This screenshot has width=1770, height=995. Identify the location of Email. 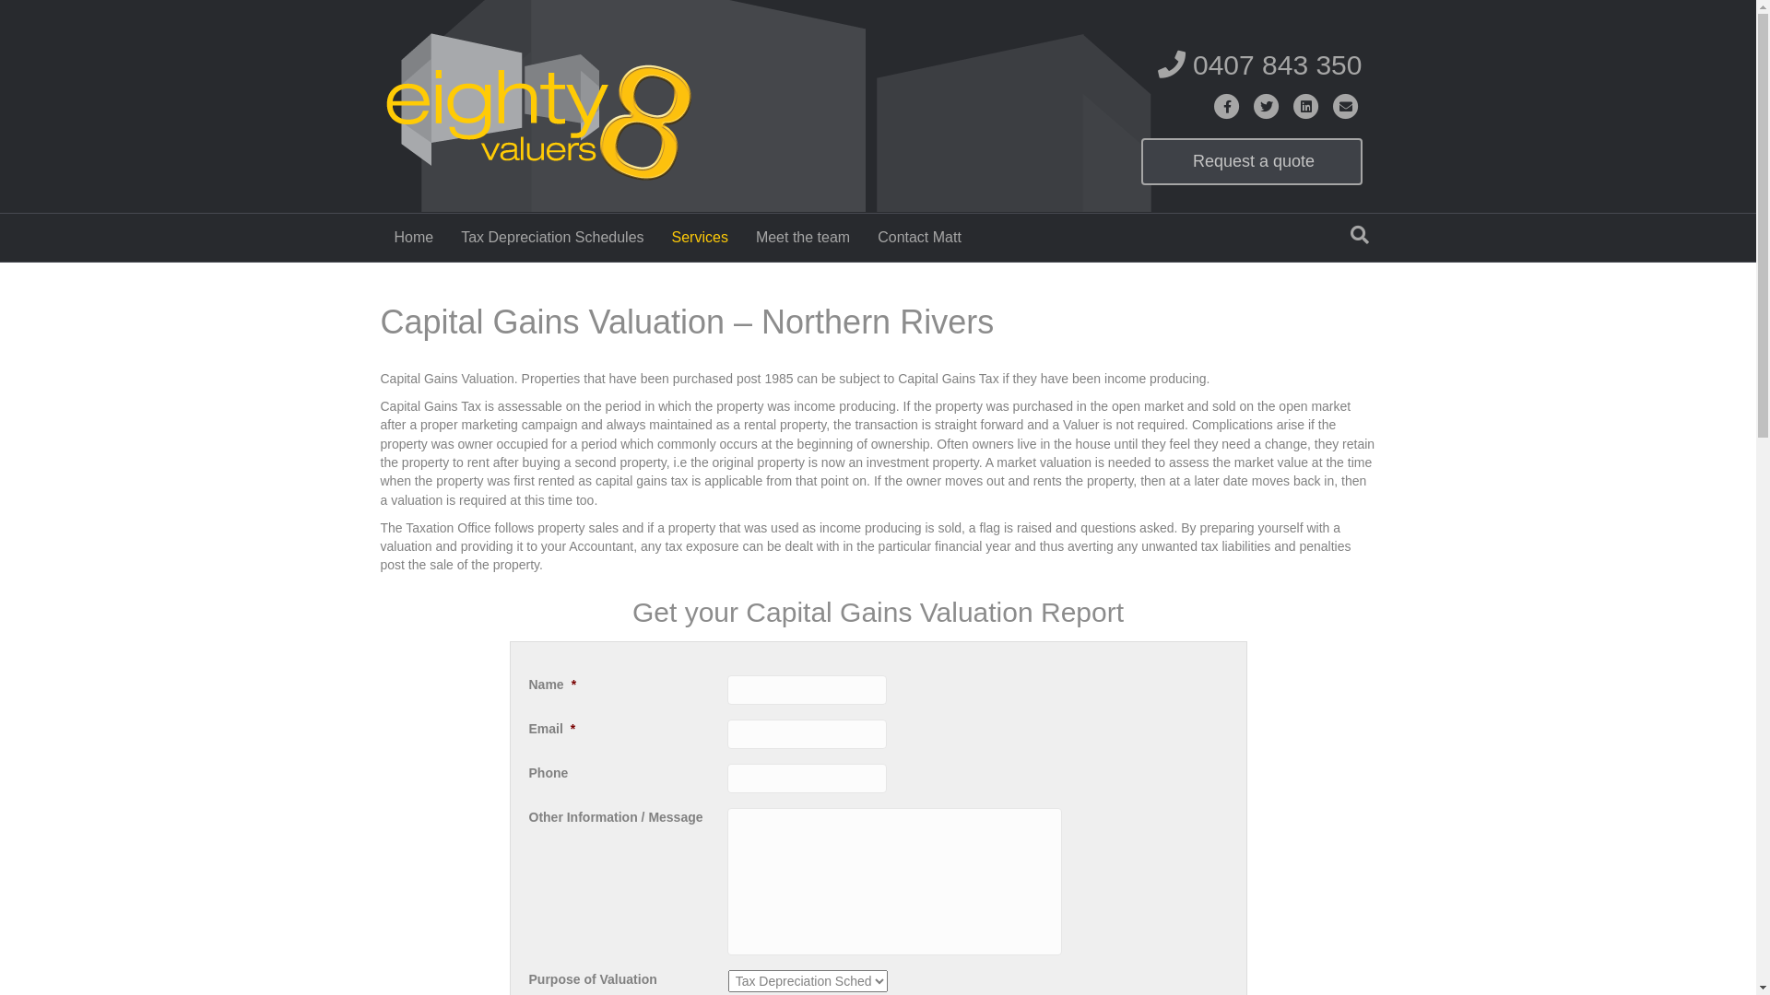
(1346, 107).